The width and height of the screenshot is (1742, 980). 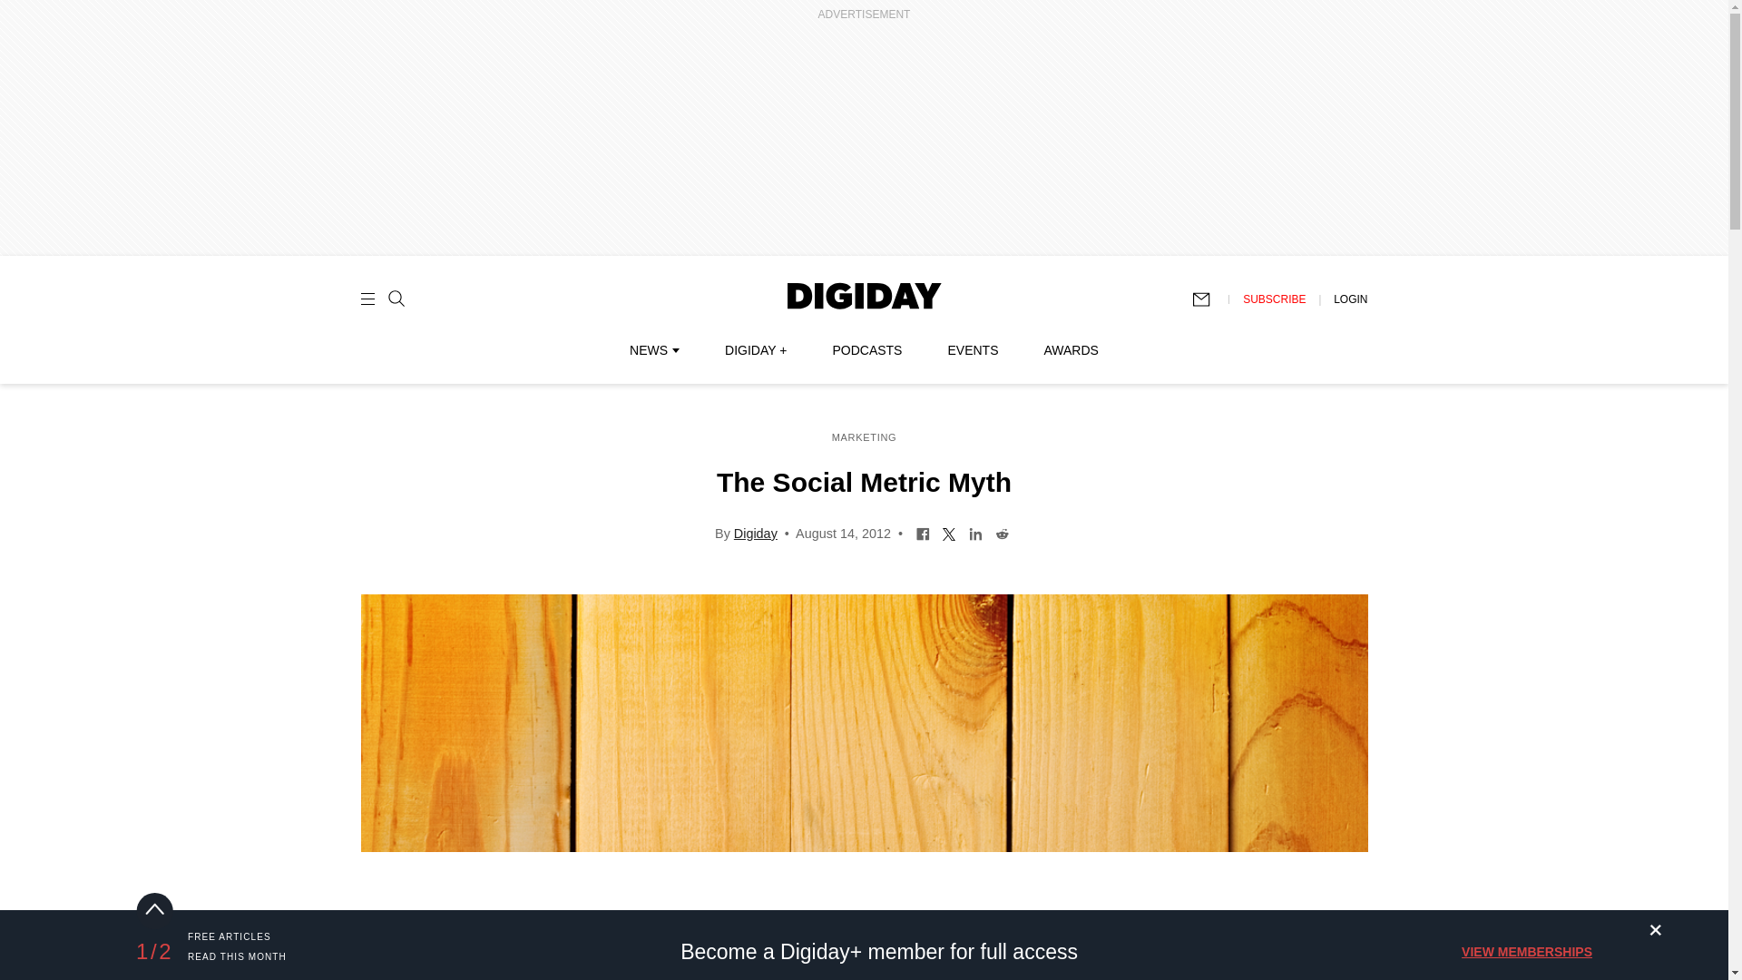 What do you see at coordinates (1350, 299) in the screenshot?
I see `LOGIN` at bounding box center [1350, 299].